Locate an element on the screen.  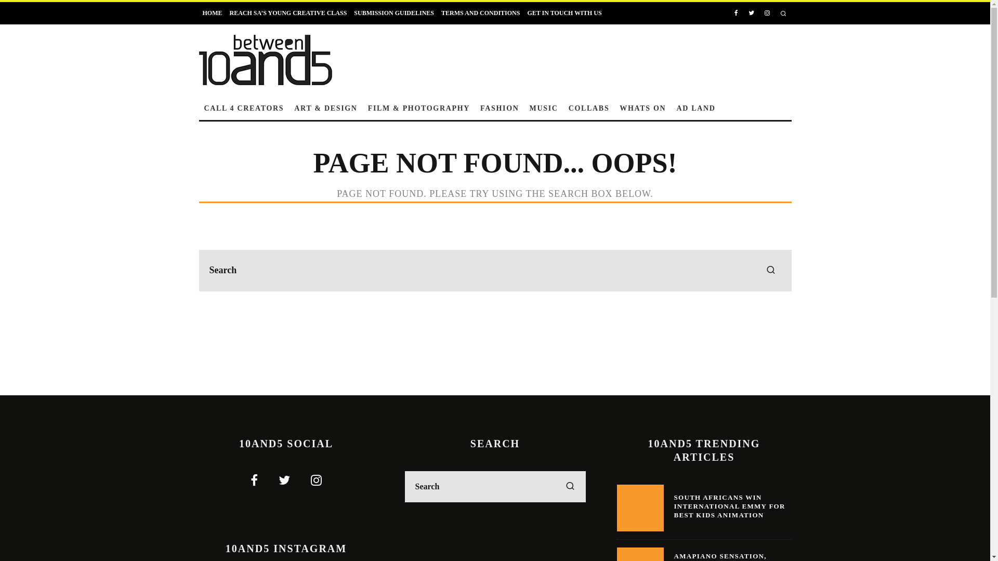
AD LAND is located at coordinates (695, 108).